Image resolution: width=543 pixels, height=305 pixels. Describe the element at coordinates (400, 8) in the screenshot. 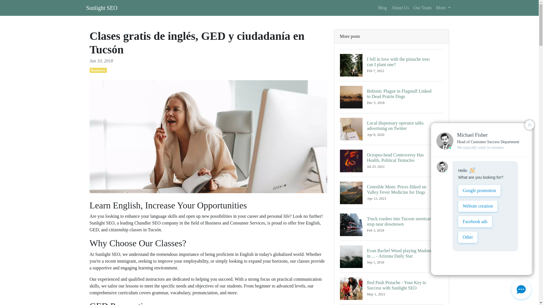

I see `About Us` at that location.